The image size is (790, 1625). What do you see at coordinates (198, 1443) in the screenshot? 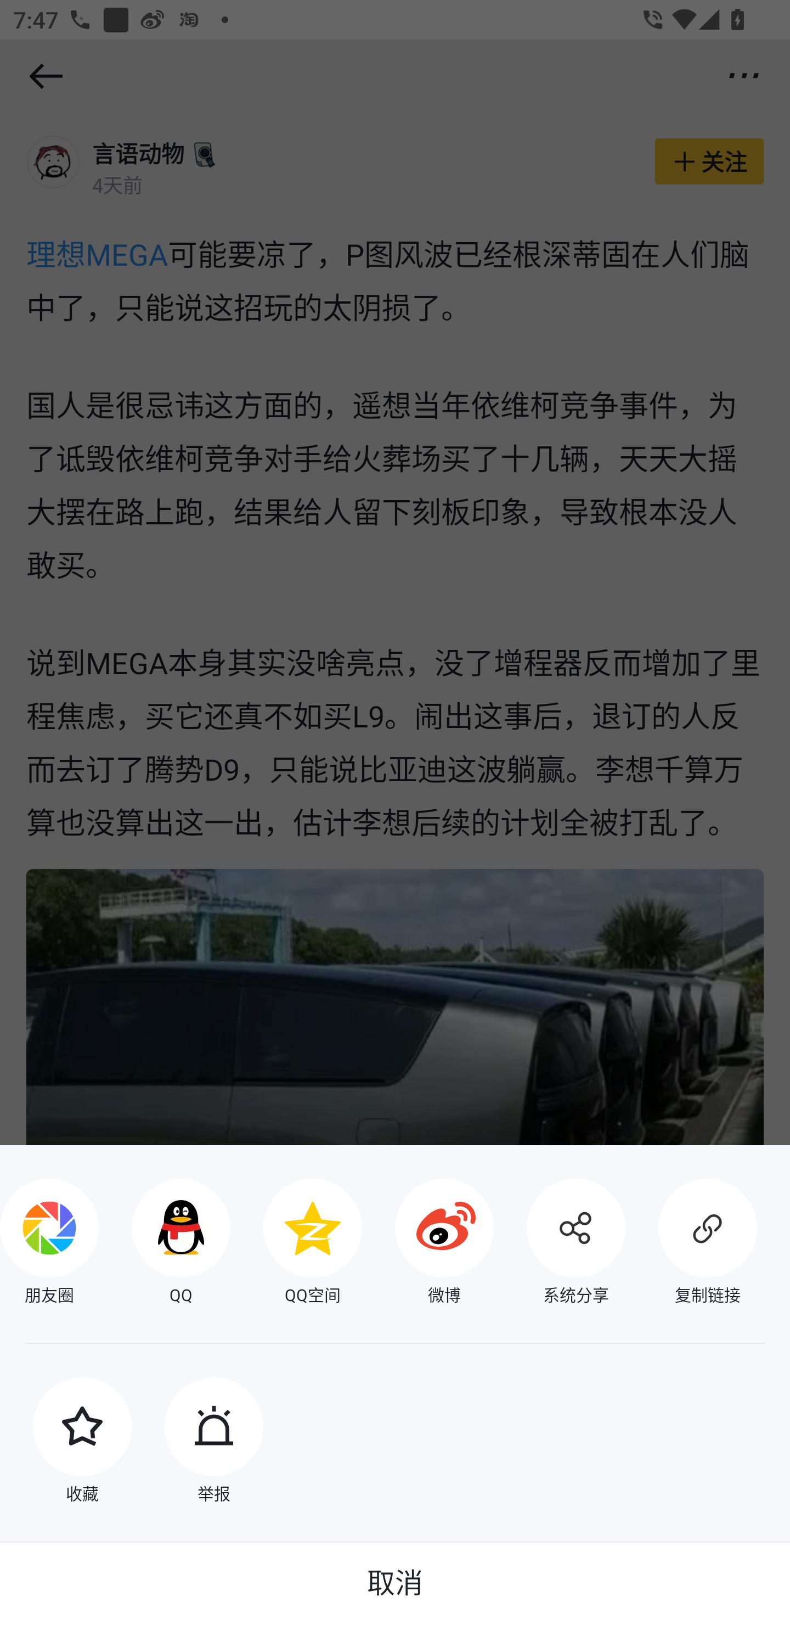
I see ` 举报` at bounding box center [198, 1443].